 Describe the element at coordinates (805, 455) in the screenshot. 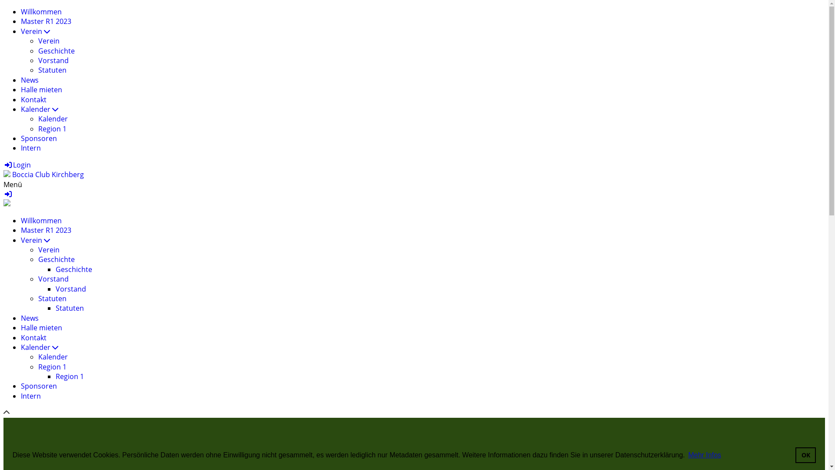

I see `OK` at that location.